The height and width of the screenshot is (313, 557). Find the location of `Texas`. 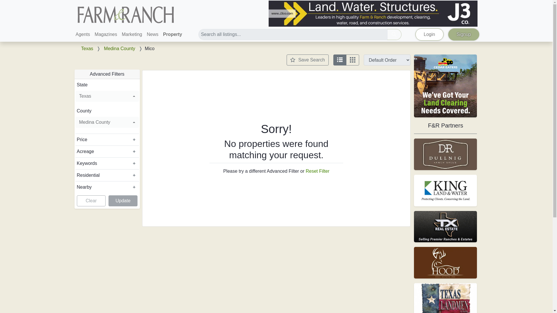

Texas is located at coordinates (87, 48).